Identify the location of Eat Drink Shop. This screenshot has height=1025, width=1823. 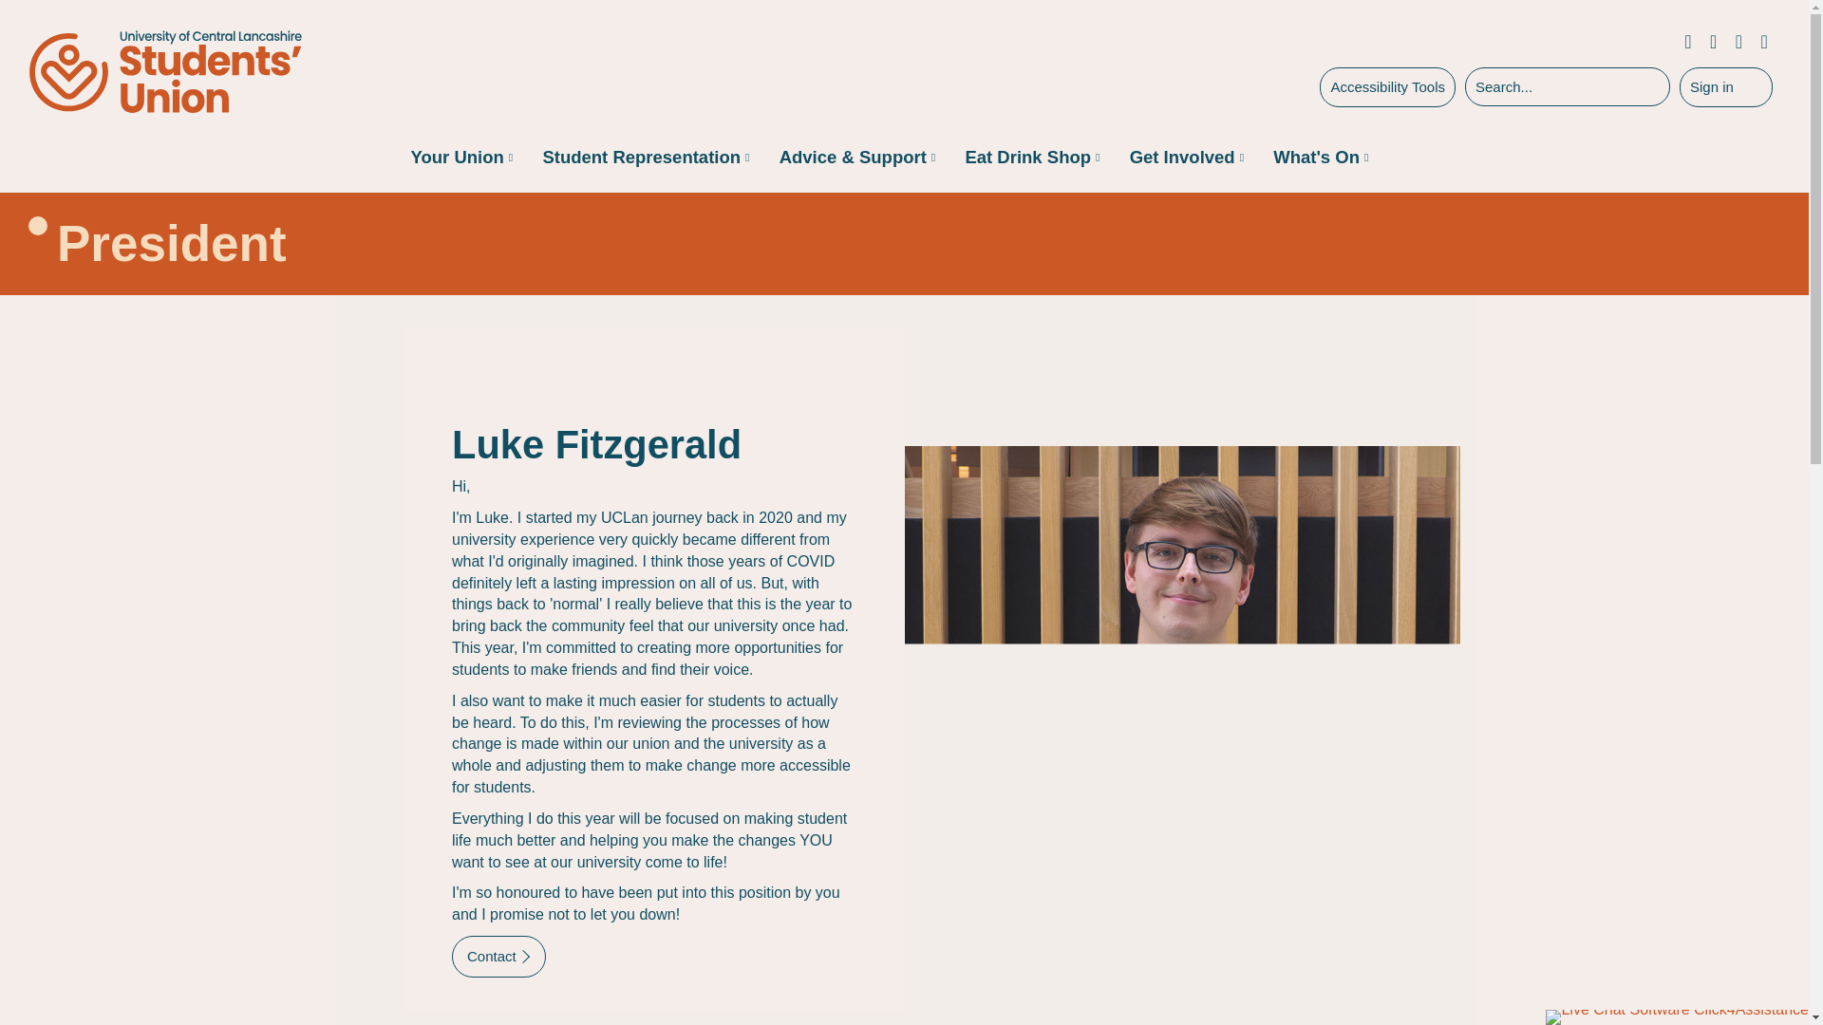
(1027, 158).